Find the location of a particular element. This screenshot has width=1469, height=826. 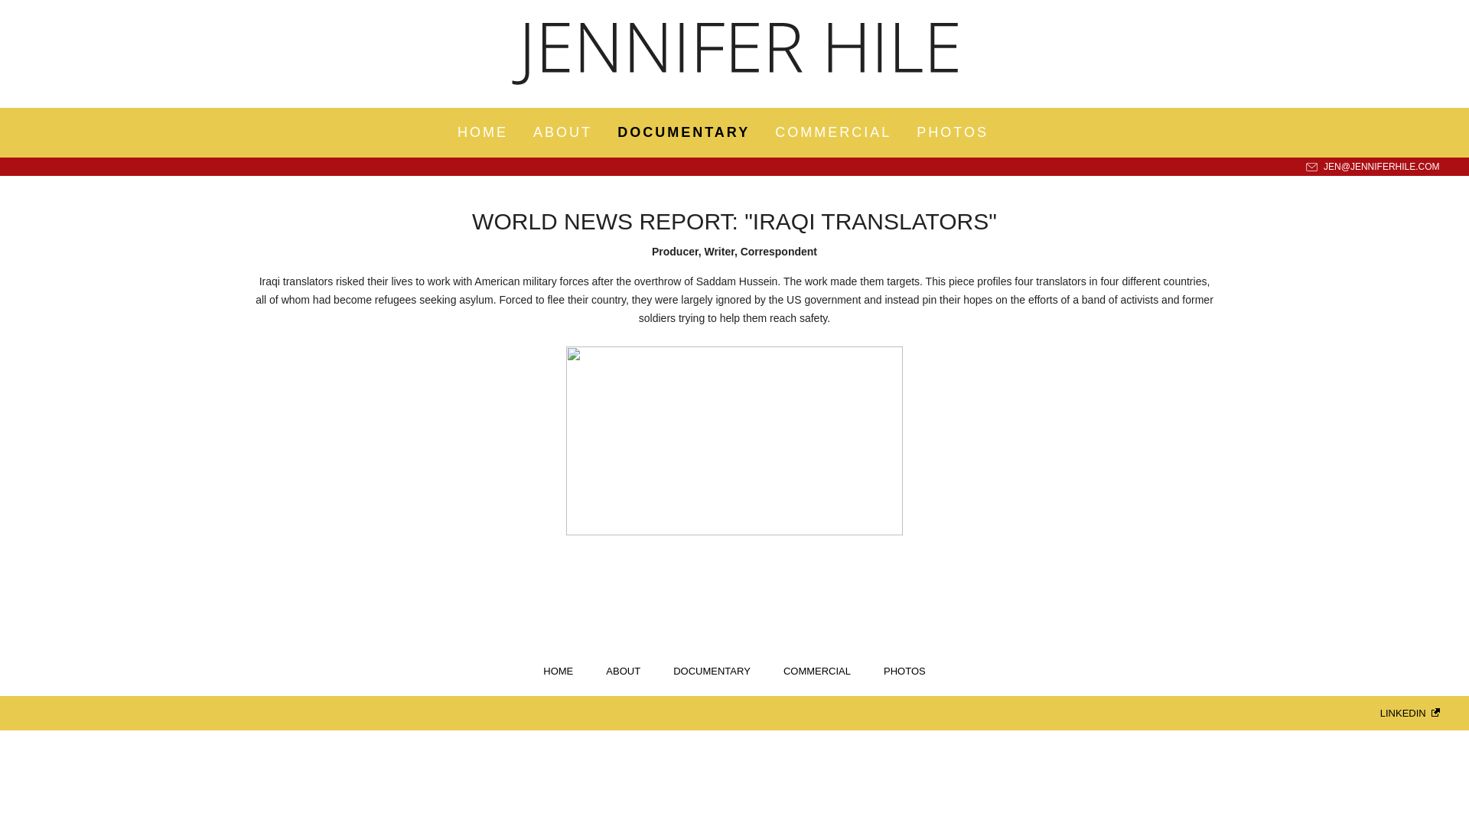

HOME is located at coordinates (558, 671).